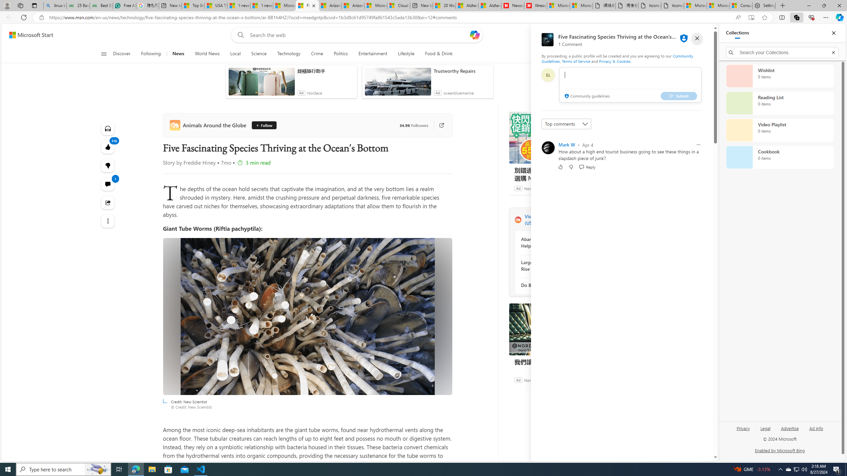 The height and width of the screenshot is (476, 847). What do you see at coordinates (104, 54) in the screenshot?
I see `Class: button-glyph` at bounding box center [104, 54].